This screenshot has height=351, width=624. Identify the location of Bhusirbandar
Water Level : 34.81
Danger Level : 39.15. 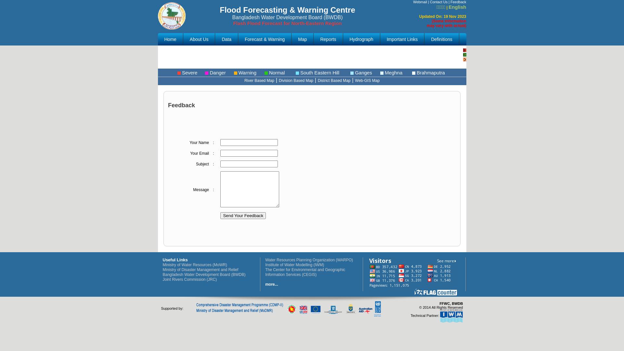
(262, 108).